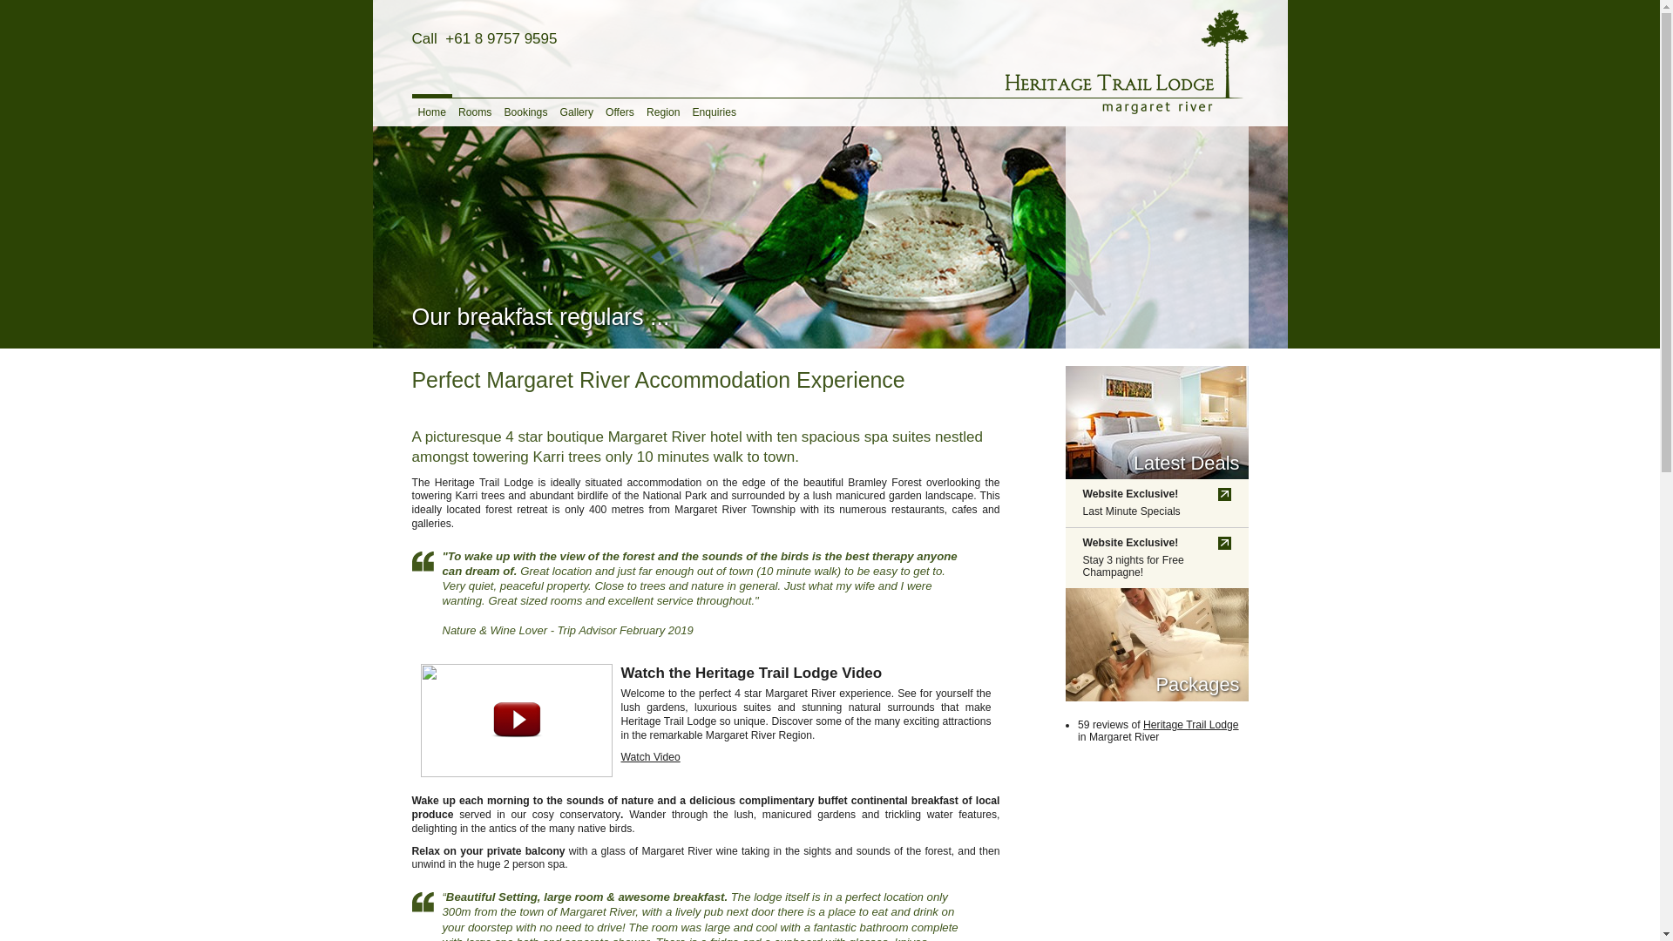 Image resolution: width=1673 pixels, height=941 pixels. I want to click on Margaret River Accommodation
Packages, so click(1156, 645).